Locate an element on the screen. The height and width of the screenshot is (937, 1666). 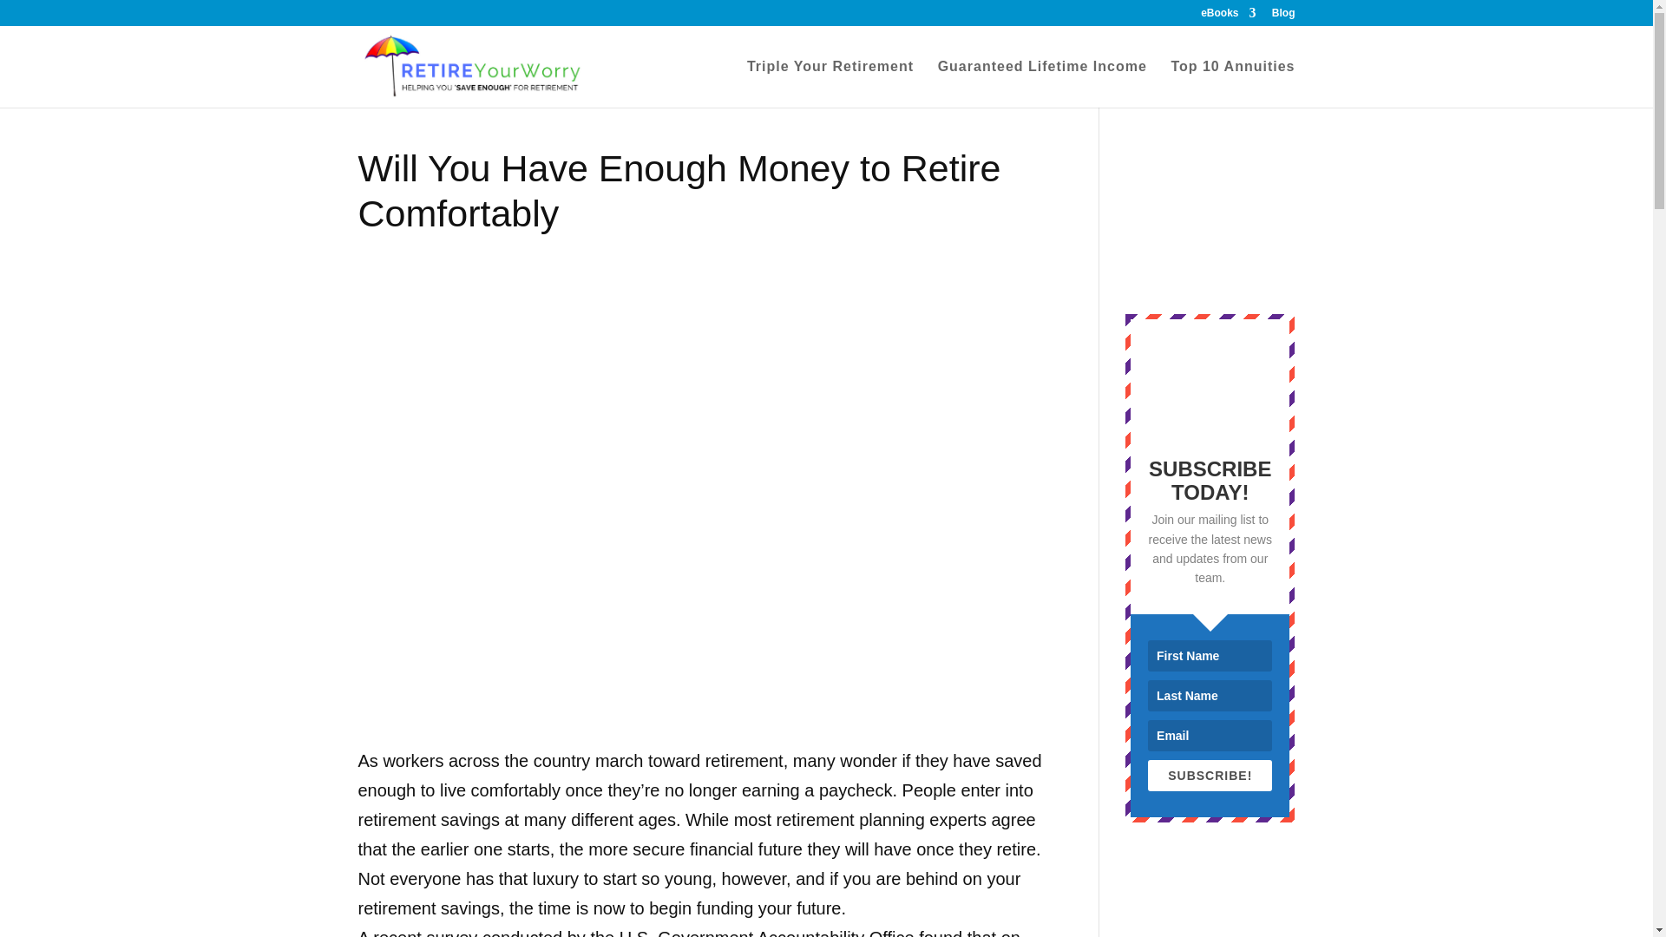
SUBSCRIBE! is located at coordinates (1210, 775).